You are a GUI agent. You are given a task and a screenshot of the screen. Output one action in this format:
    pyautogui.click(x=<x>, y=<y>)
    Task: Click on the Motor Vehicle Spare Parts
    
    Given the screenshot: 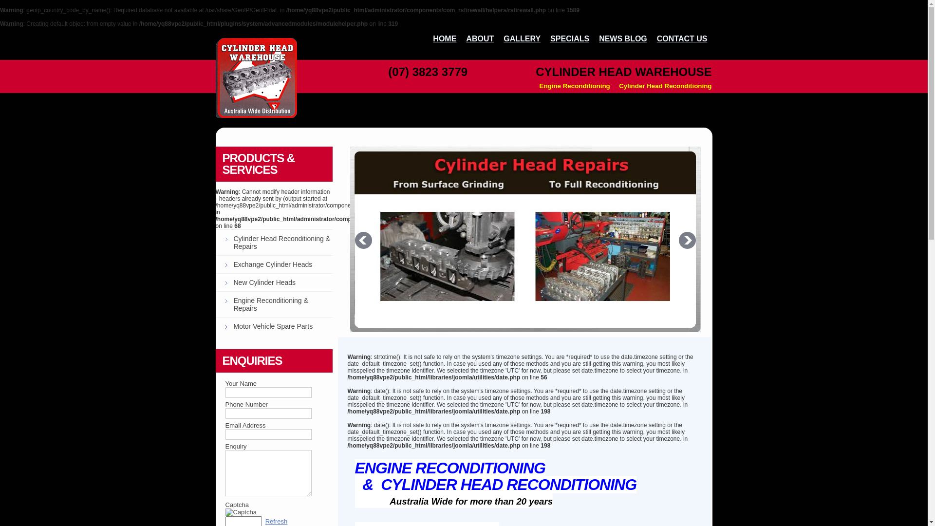 What is the action you would take?
    pyautogui.click(x=274, y=326)
    